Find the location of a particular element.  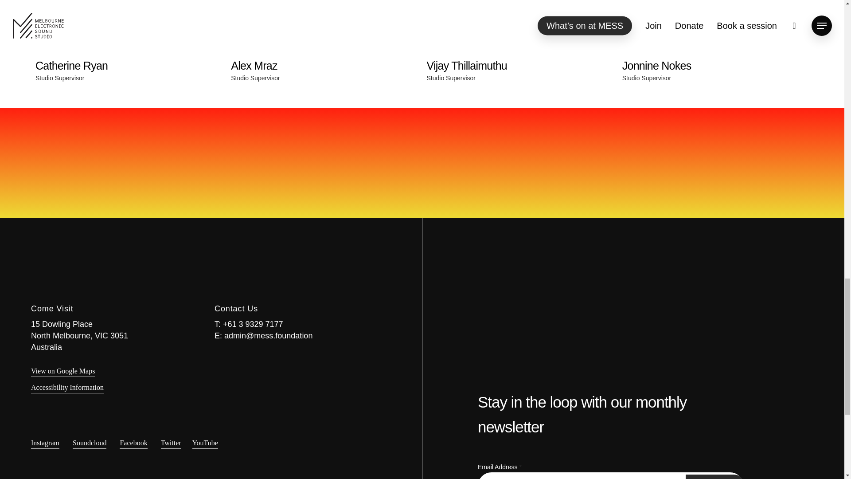

Soundcloud is located at coordinates (171, 443).